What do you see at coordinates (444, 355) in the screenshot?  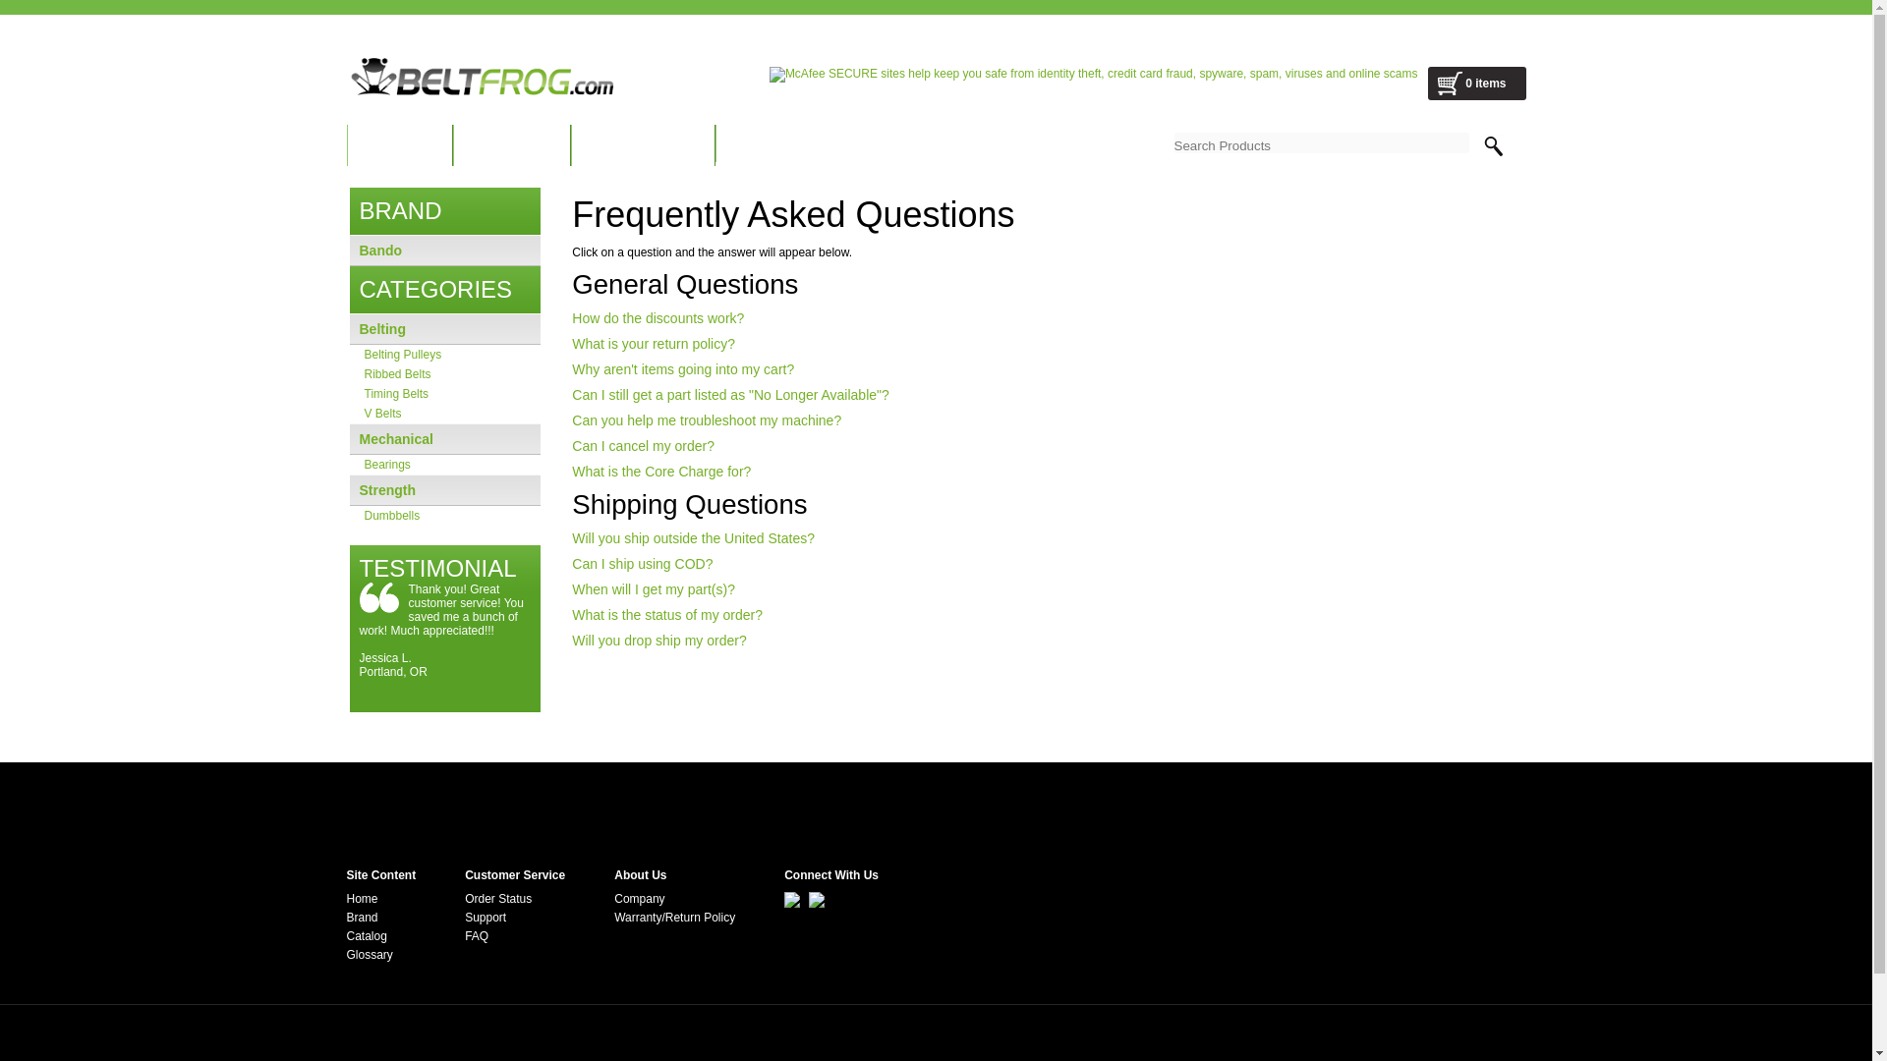 I see `Belting Pulleys` at bounding box center [444, 355].